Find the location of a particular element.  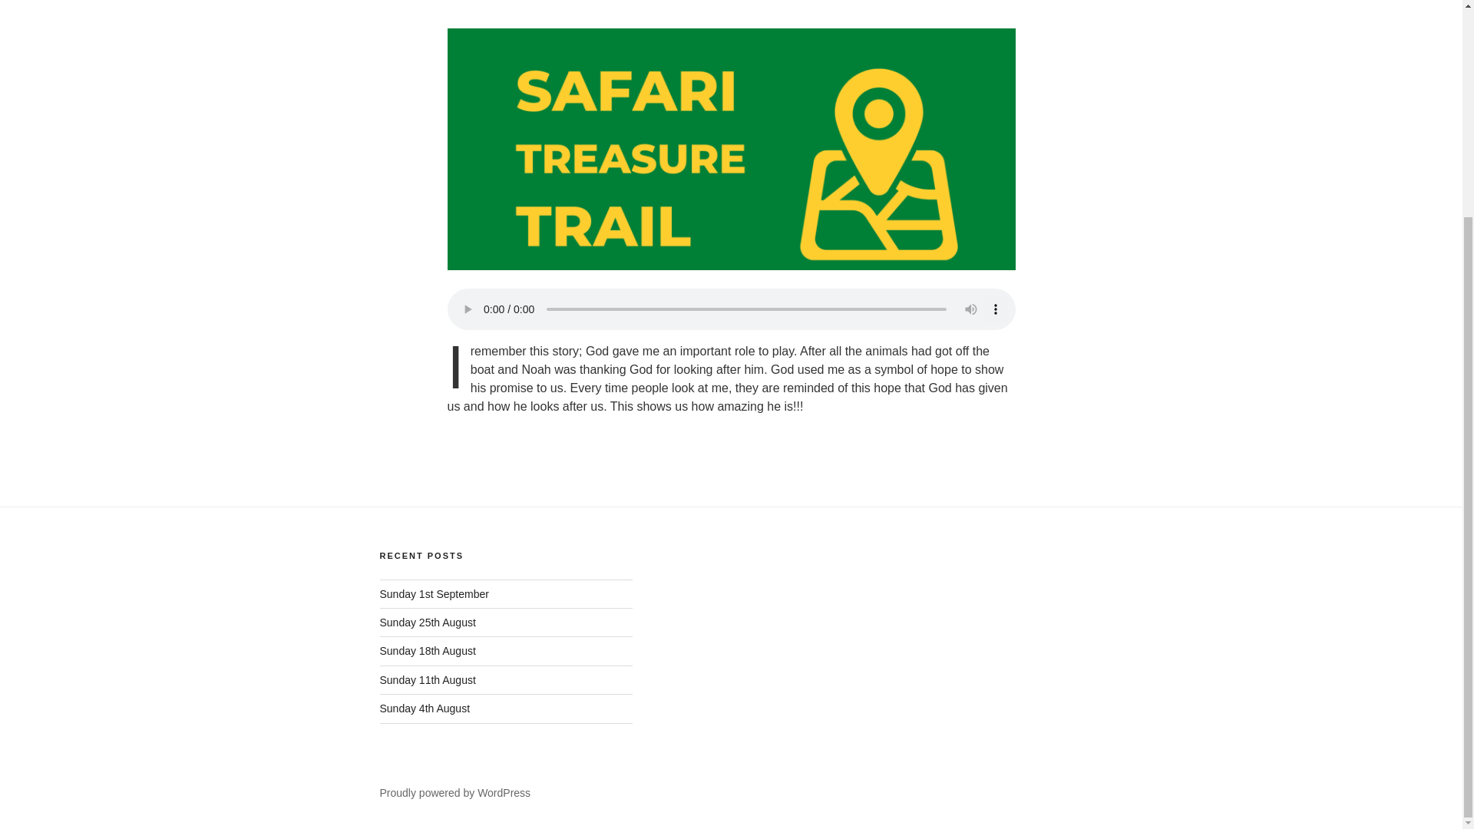

Proudly powered by WordPress is located at coordinates (454, 792).